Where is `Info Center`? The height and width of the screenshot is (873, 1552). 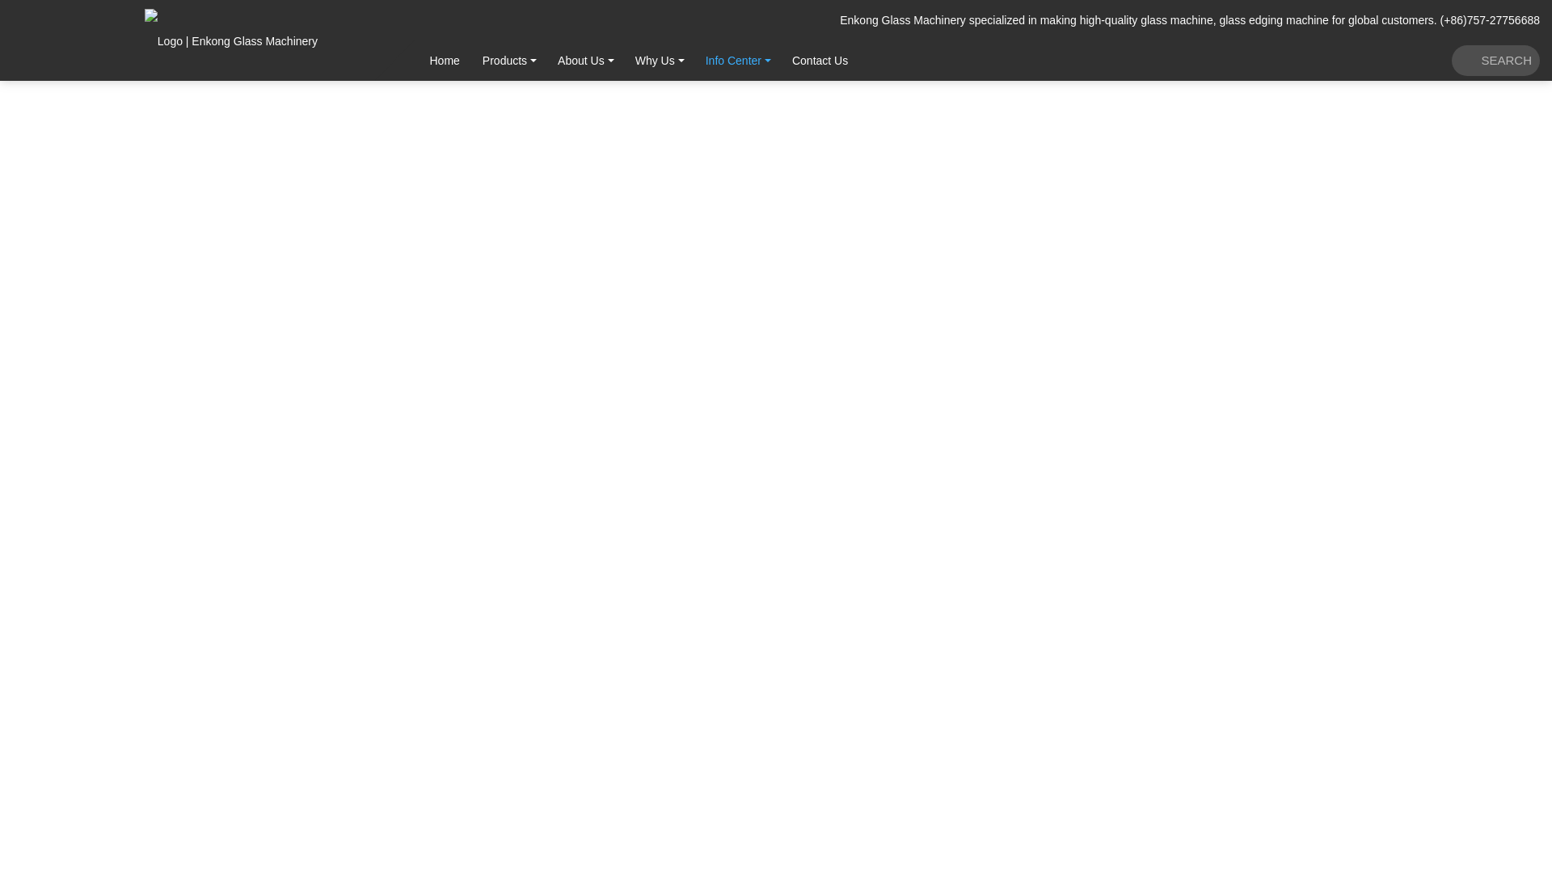
Info Center is located at coordinates (733, 60).